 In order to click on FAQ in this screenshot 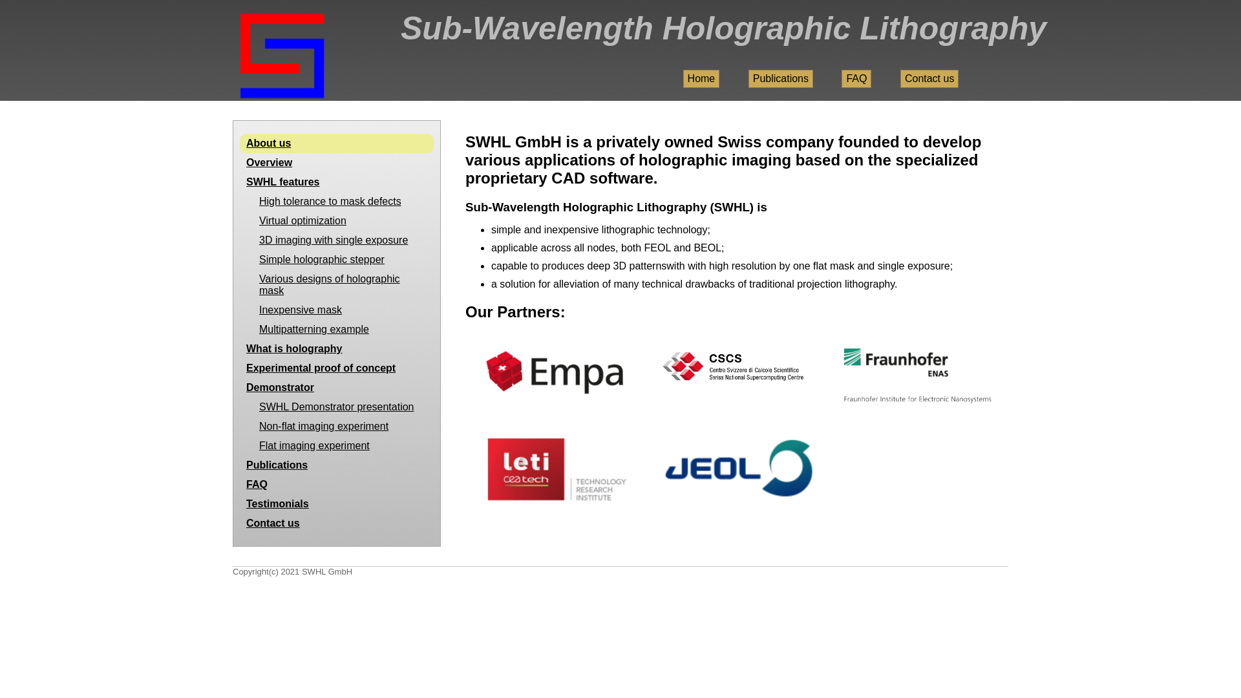, I will do `click(337, 485)`.